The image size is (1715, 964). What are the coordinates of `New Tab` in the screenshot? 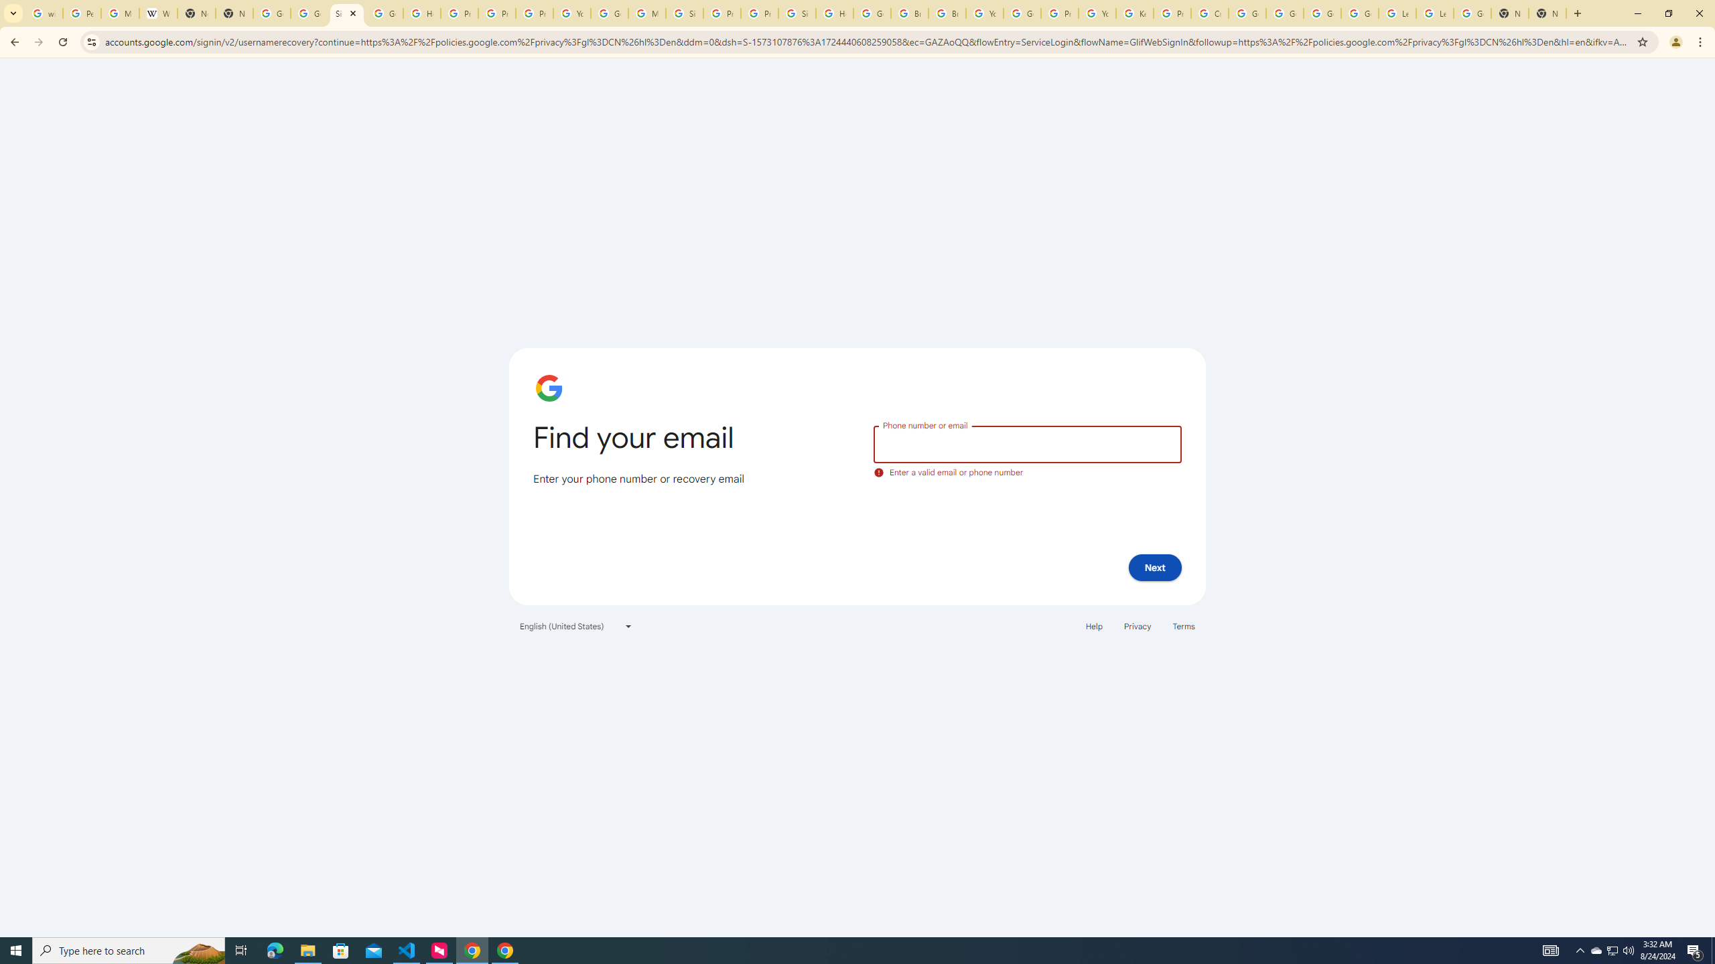 It's located at (1510, 13).